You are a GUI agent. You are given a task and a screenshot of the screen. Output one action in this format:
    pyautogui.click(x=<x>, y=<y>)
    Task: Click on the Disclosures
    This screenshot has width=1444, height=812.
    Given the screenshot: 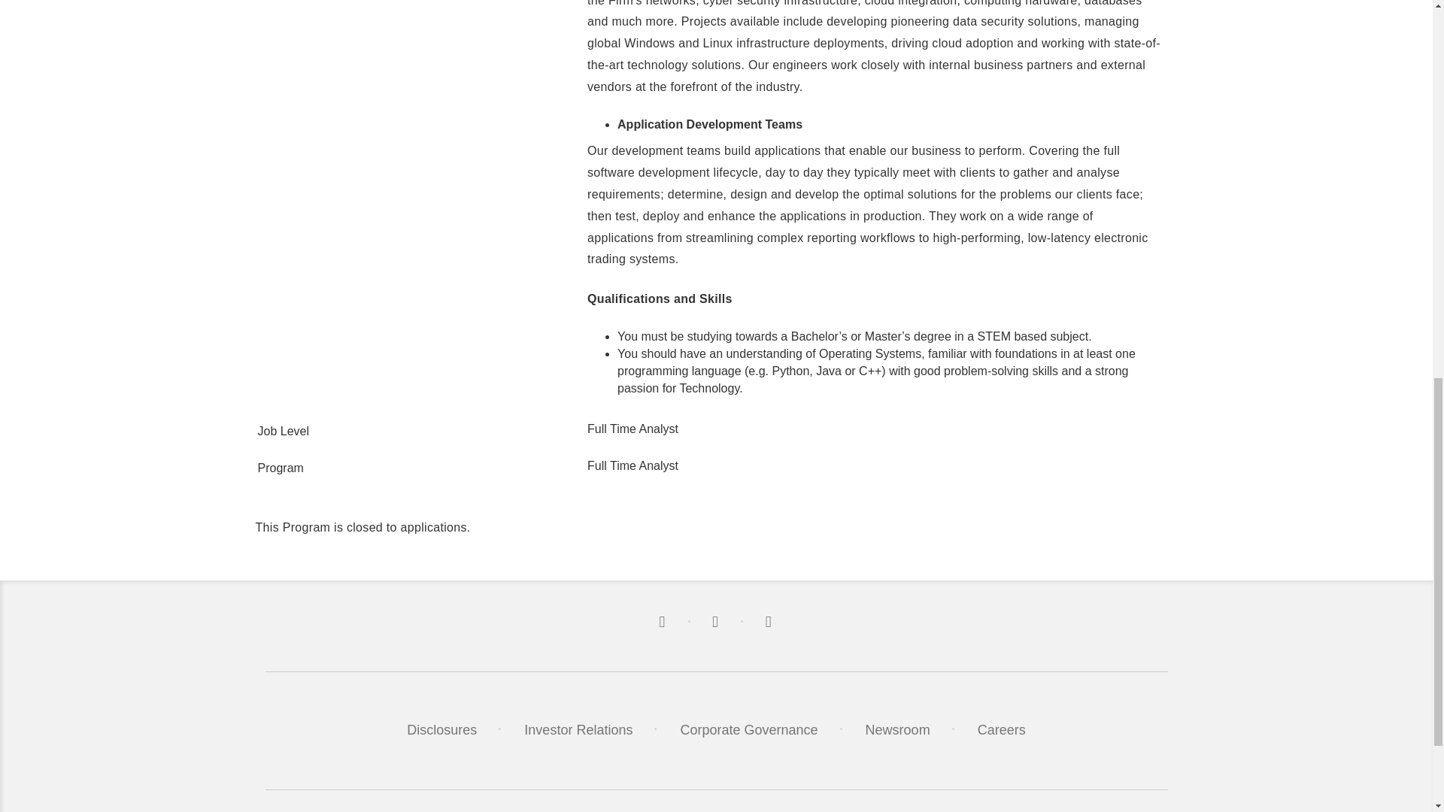 What is the action you would take?
    pyautogui.click(x=441, y=729)
    